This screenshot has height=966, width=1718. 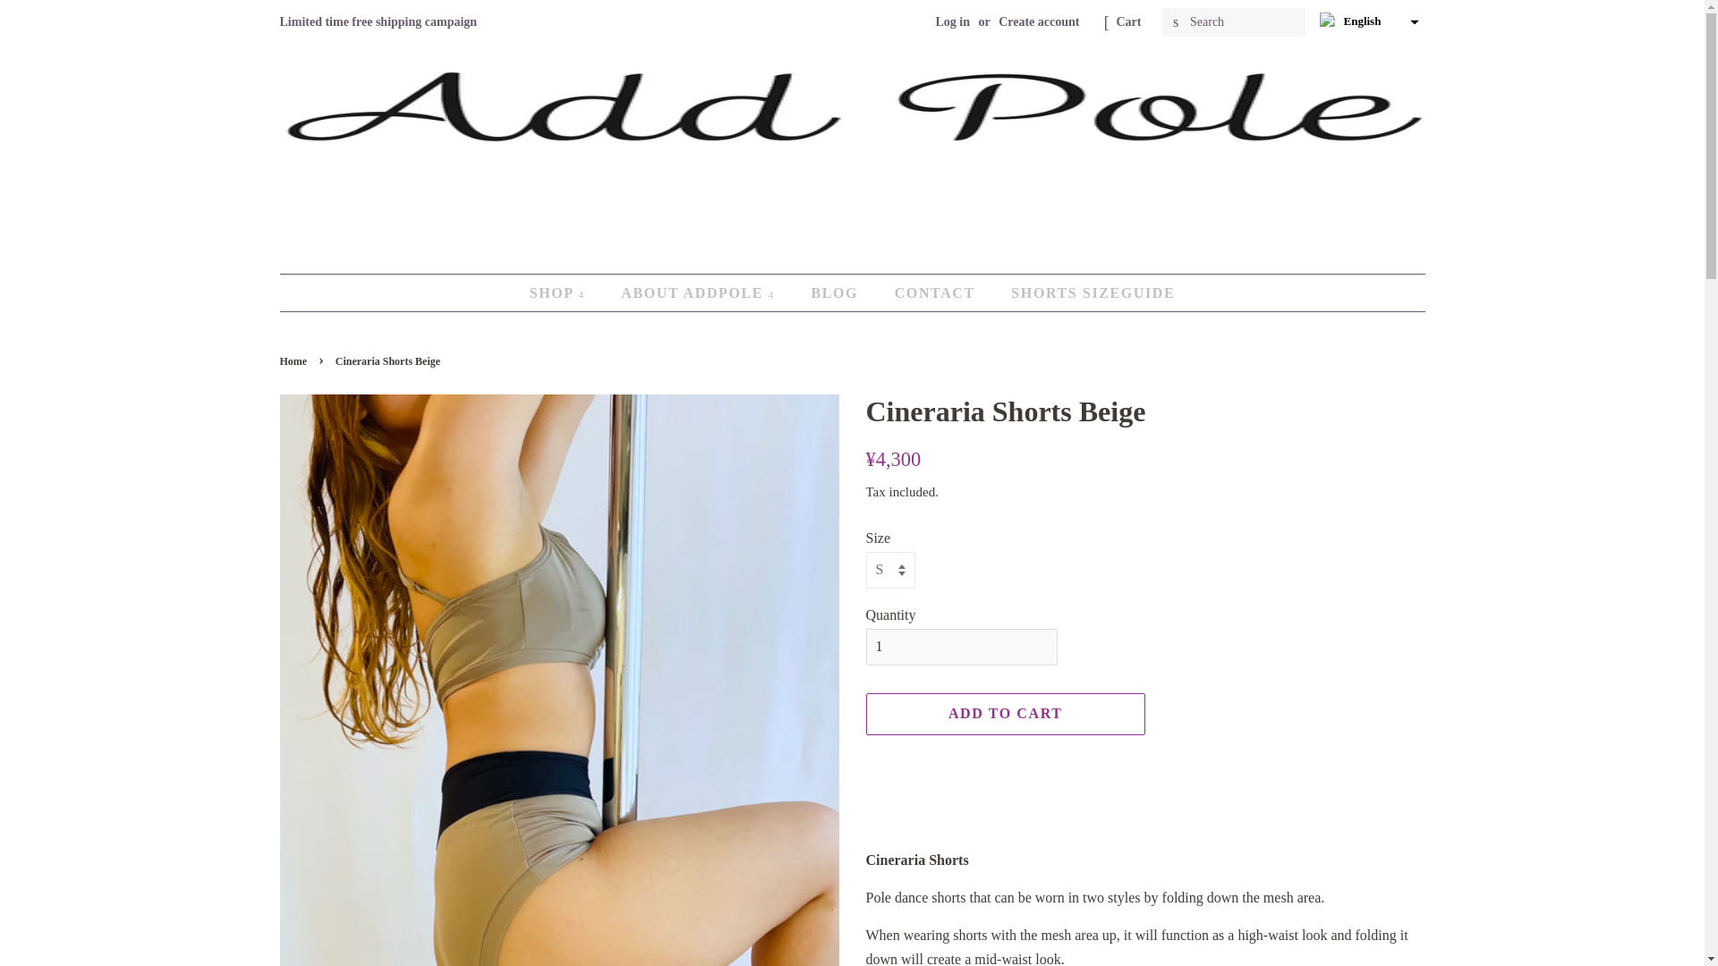 What do you see at coordinates (294, 361) in the screenshot?
I see `Back to the frontpage` at bounding box center [294, 361].